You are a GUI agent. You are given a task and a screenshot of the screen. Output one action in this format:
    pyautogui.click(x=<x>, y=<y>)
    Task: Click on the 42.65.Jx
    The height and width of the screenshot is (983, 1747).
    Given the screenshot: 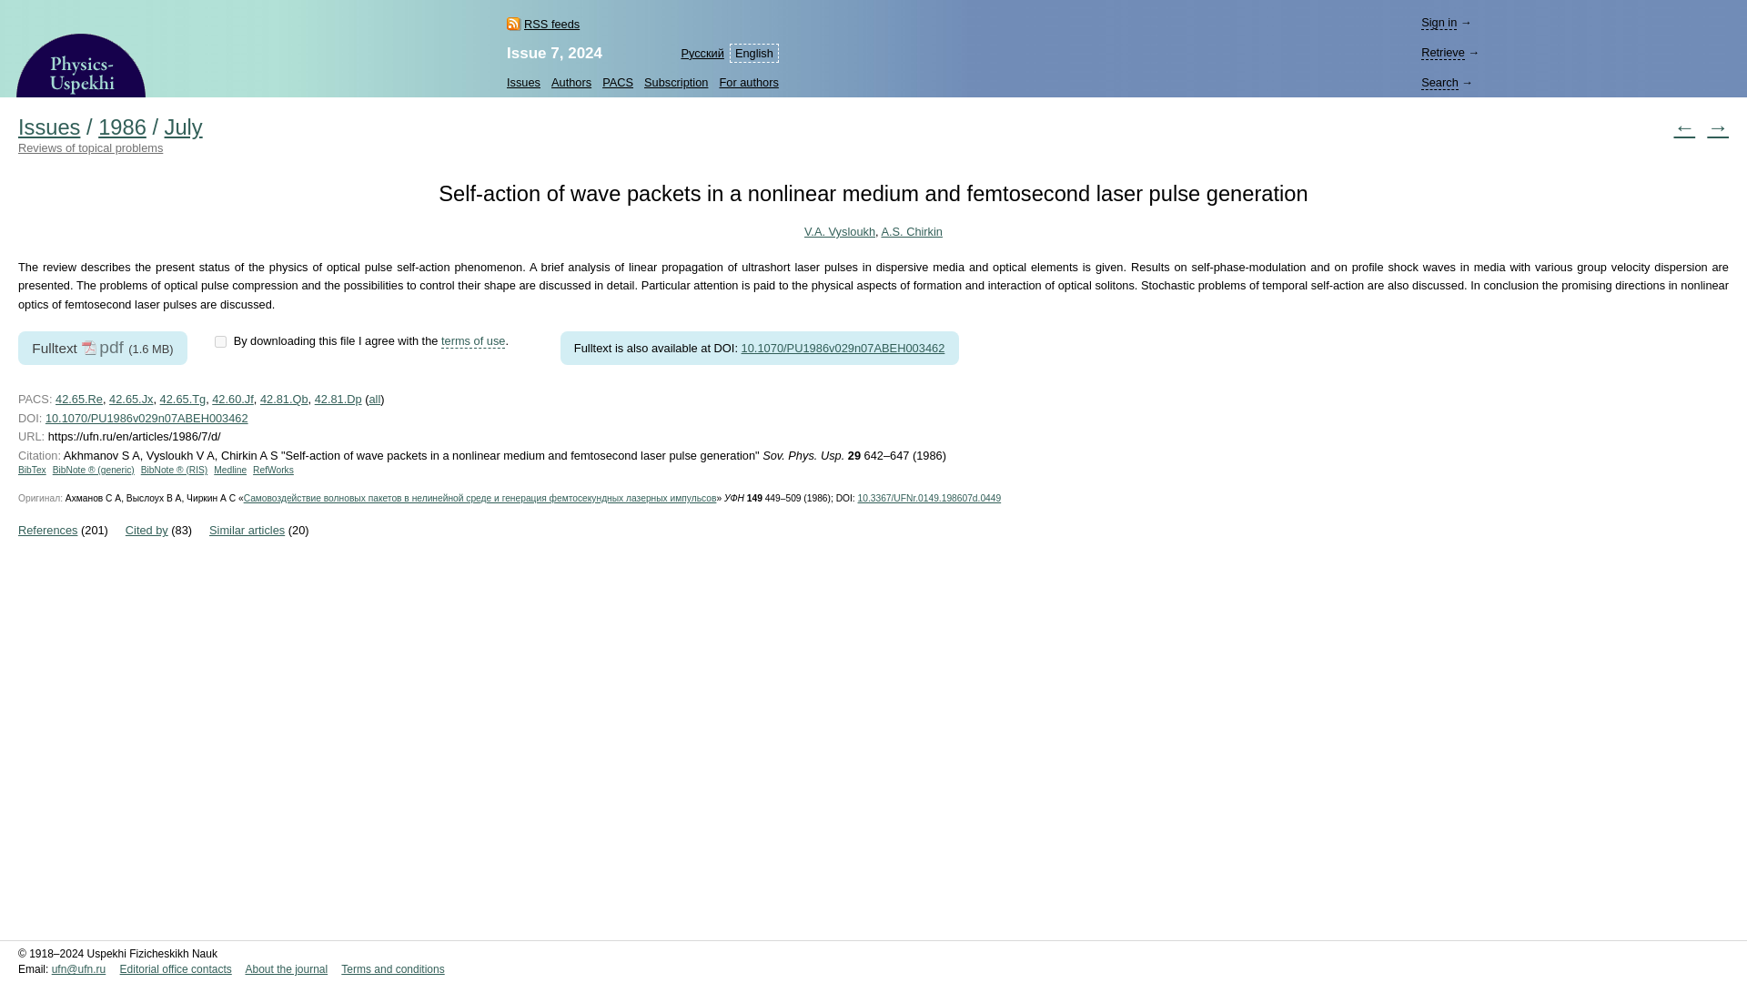 What is the action you would take?
    pyautogui.click(x=131, y=399)
    